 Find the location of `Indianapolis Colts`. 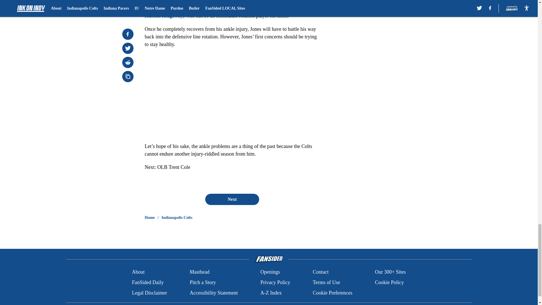

Indianapolis Colts is located at coordinates (177, 217).